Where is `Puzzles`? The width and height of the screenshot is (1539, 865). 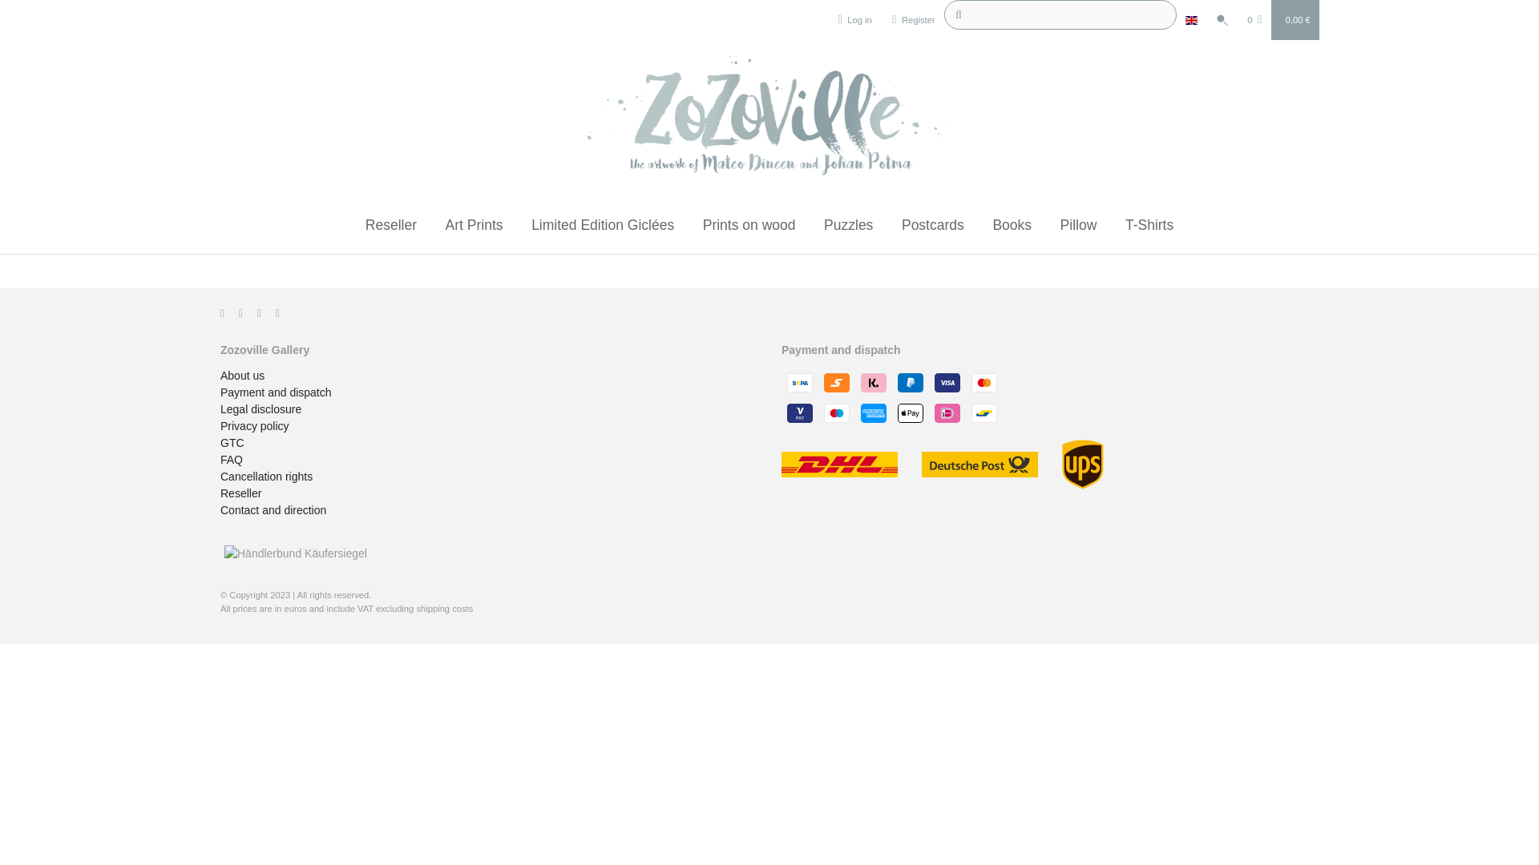 Puzzles is located at coordinates (848, 219).